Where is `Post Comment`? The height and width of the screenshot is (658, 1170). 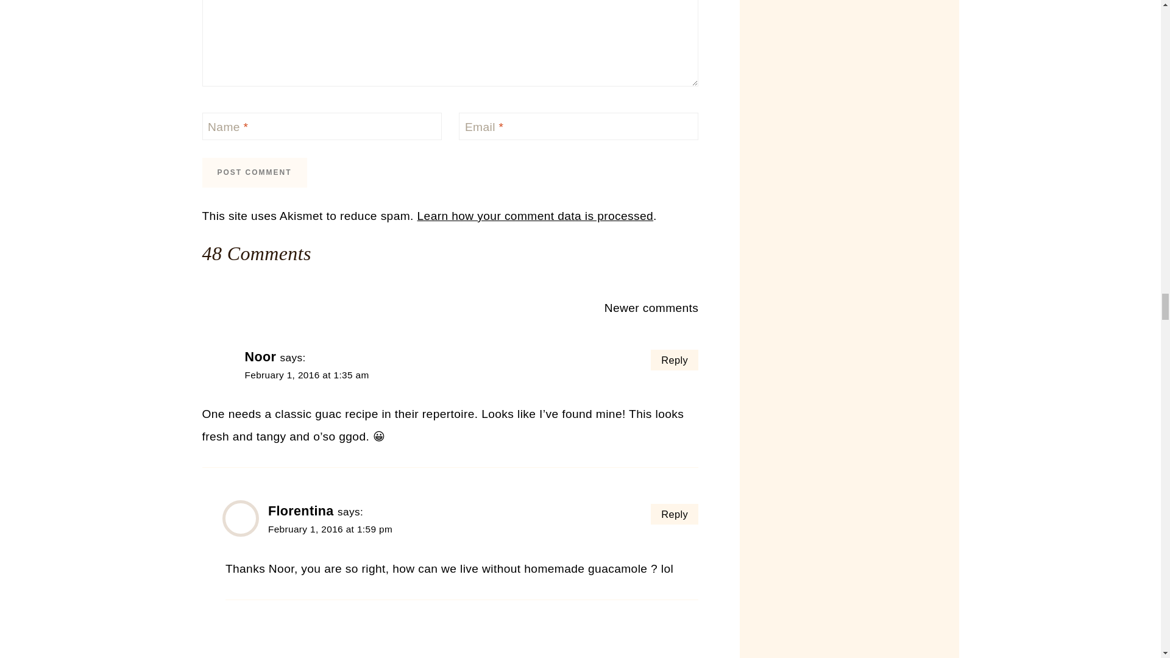
Post Comment is located at coordinates (255, 172).